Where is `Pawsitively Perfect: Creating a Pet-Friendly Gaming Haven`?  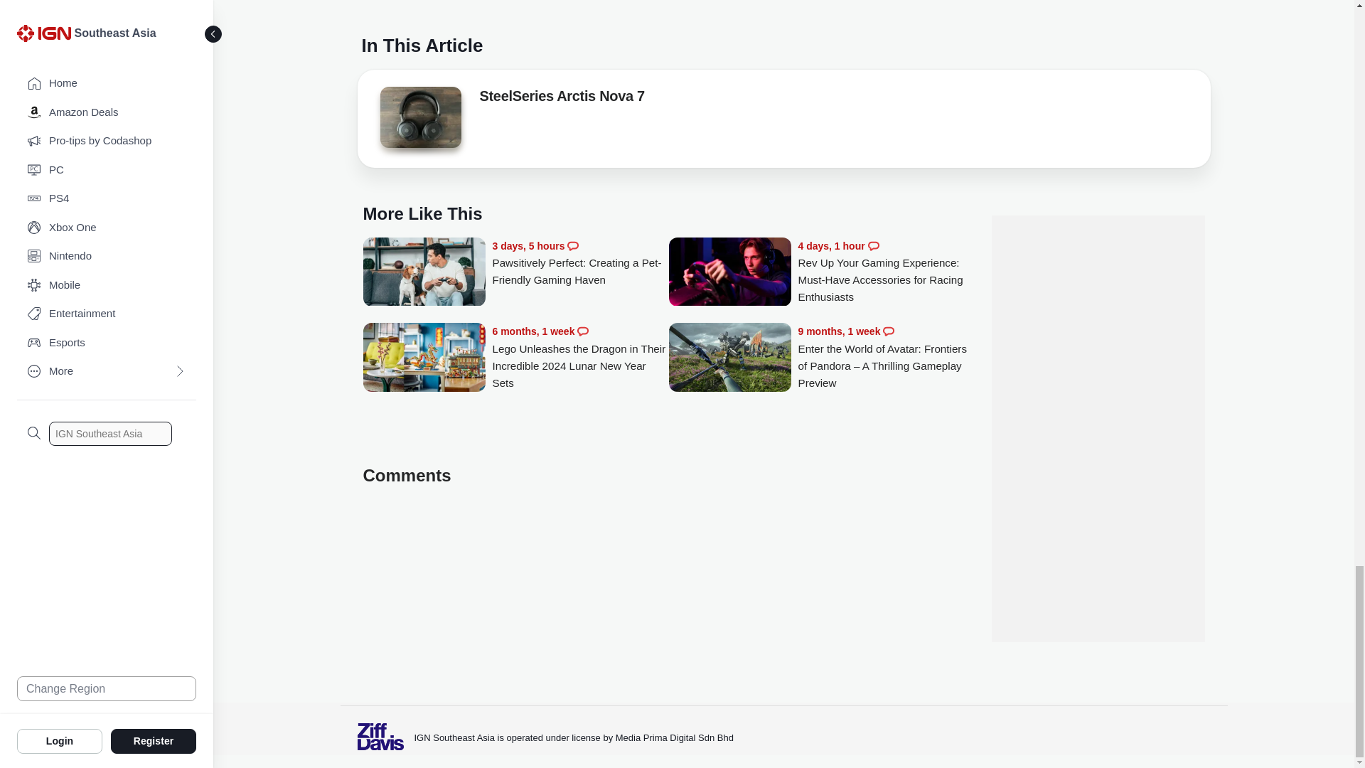
Pawsitively Perfect: Creating a Pet-Friendly Gaming Haven is located at coordinates (580, 263).